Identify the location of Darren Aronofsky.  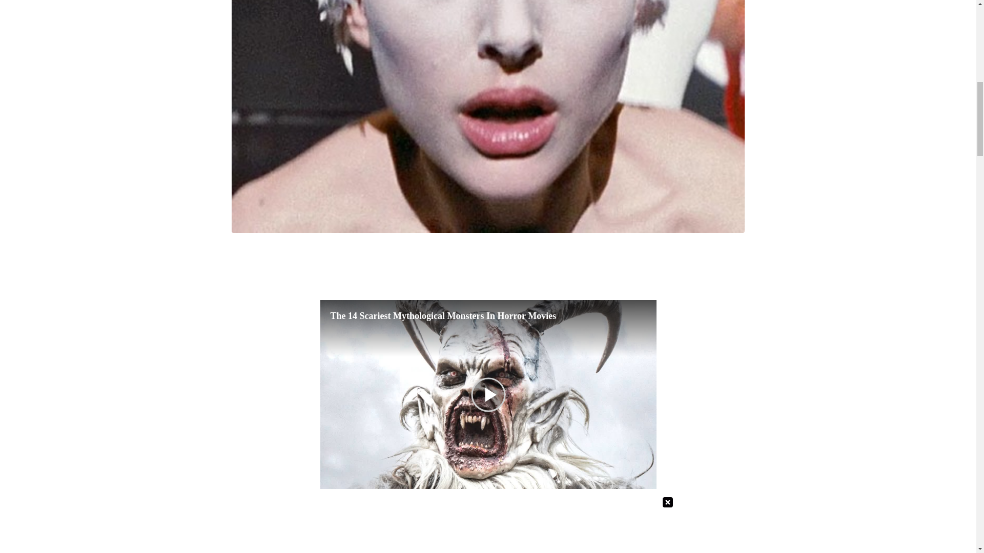
(567, 521).